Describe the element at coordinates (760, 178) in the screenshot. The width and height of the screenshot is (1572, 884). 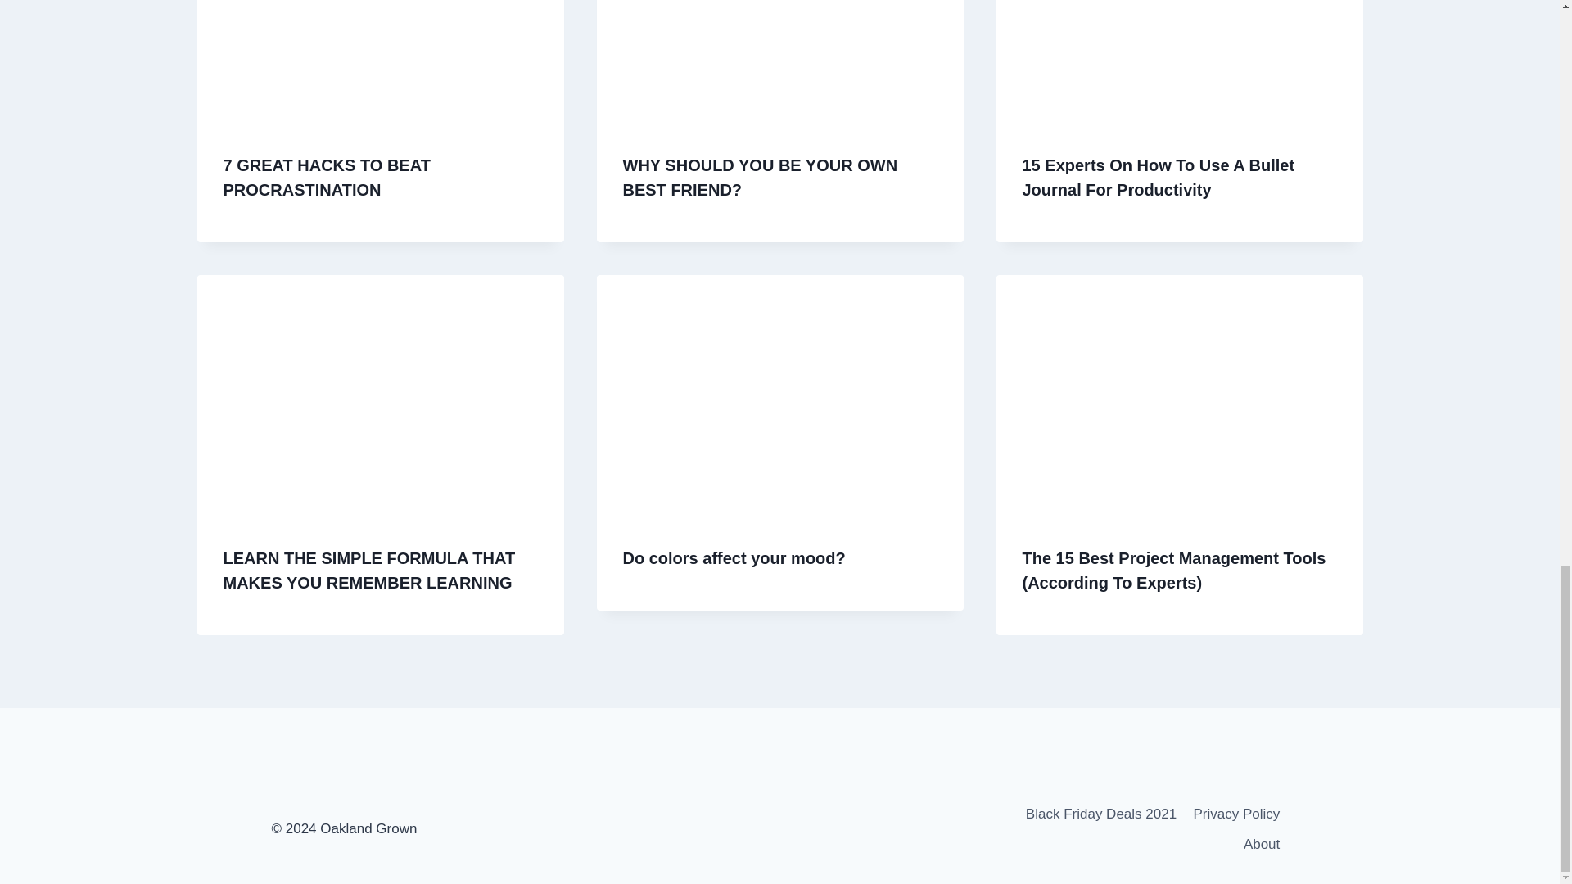
I see `WHY SHOULD YOU BE YOUR OWN BEST FRIEND?` at that location.